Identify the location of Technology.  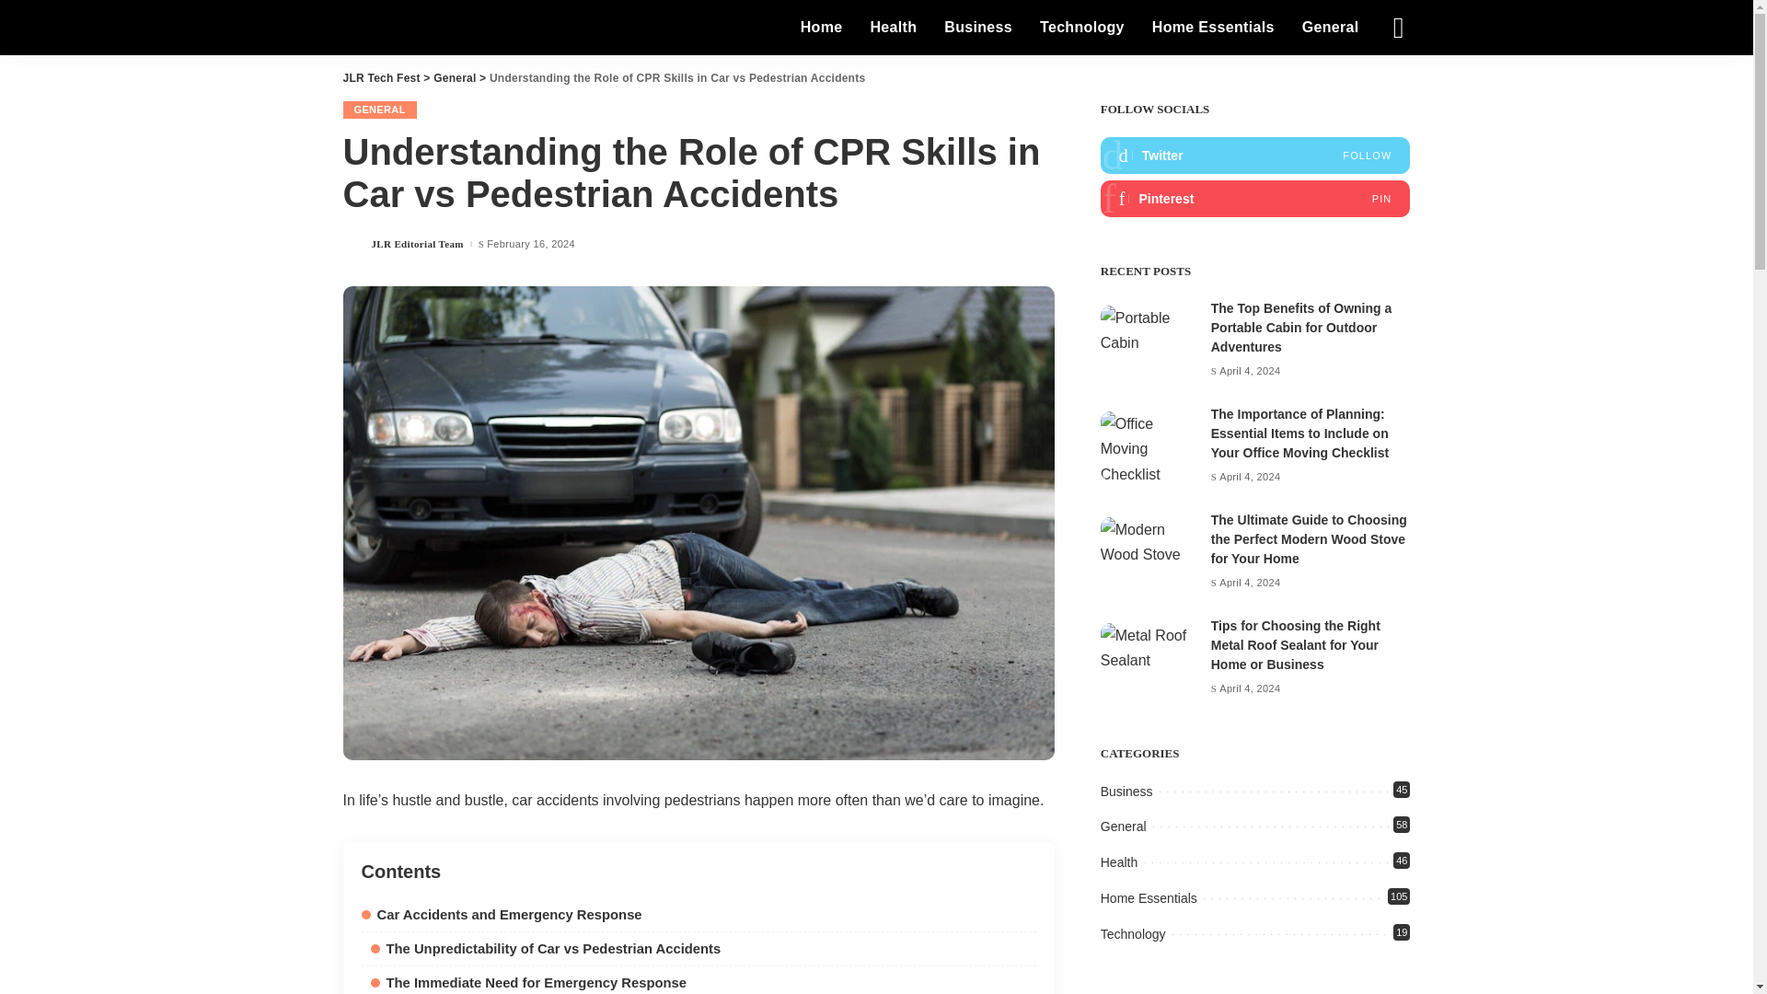
(1082, 28).